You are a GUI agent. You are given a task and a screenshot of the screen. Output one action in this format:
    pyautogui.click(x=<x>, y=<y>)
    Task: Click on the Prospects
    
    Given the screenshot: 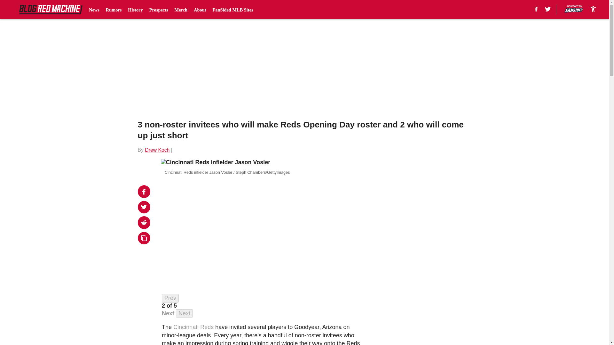 What is the action you would take?
    pyautogui.click(x=159, y=10)
    